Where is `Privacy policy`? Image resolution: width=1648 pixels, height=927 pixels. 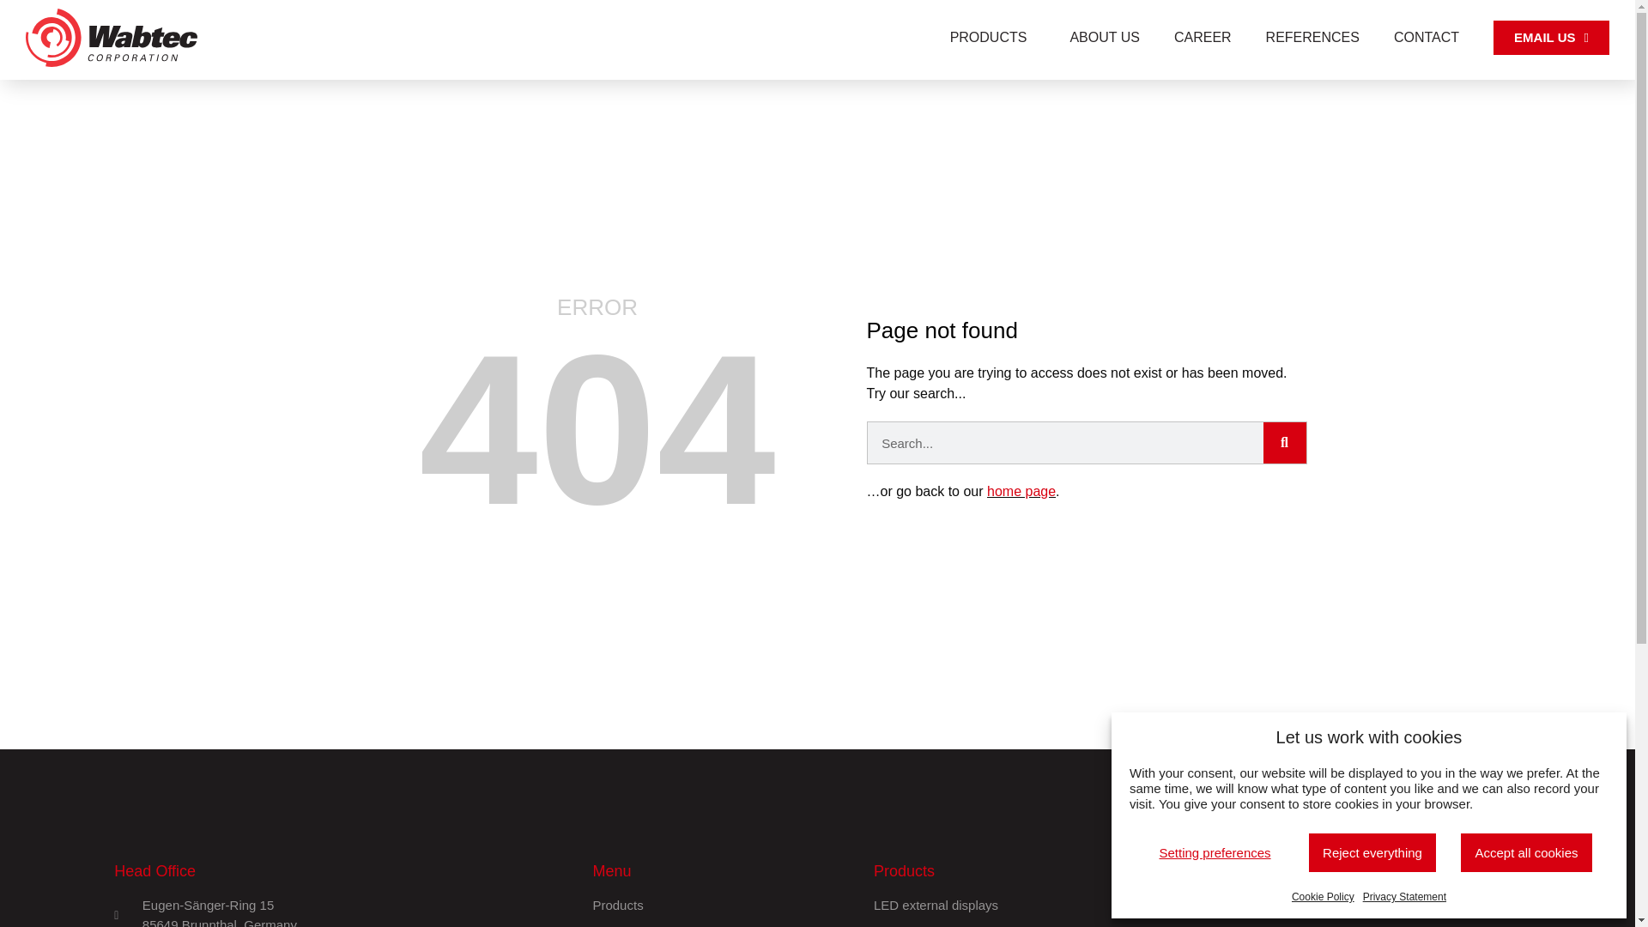 Privacy policy is located at coordinates (1415, 906).